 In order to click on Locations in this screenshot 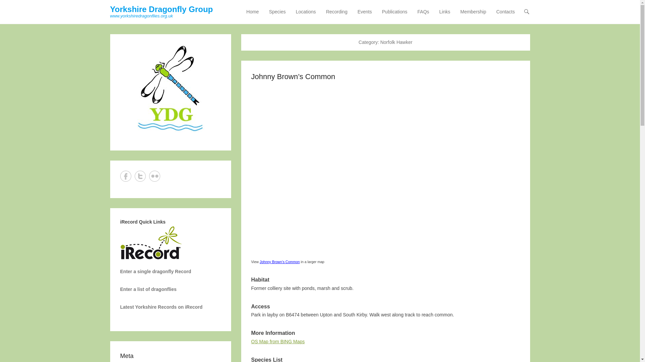, I will do `click(306, 16)`.